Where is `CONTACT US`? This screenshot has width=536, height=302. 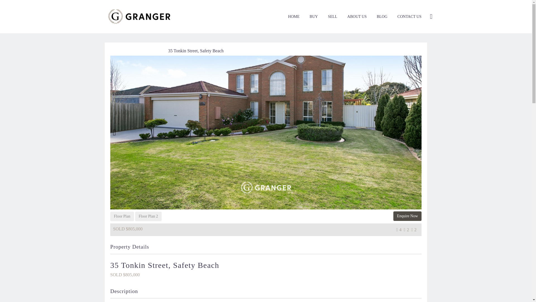 CONTACT US is located at coordinates (409, 17).